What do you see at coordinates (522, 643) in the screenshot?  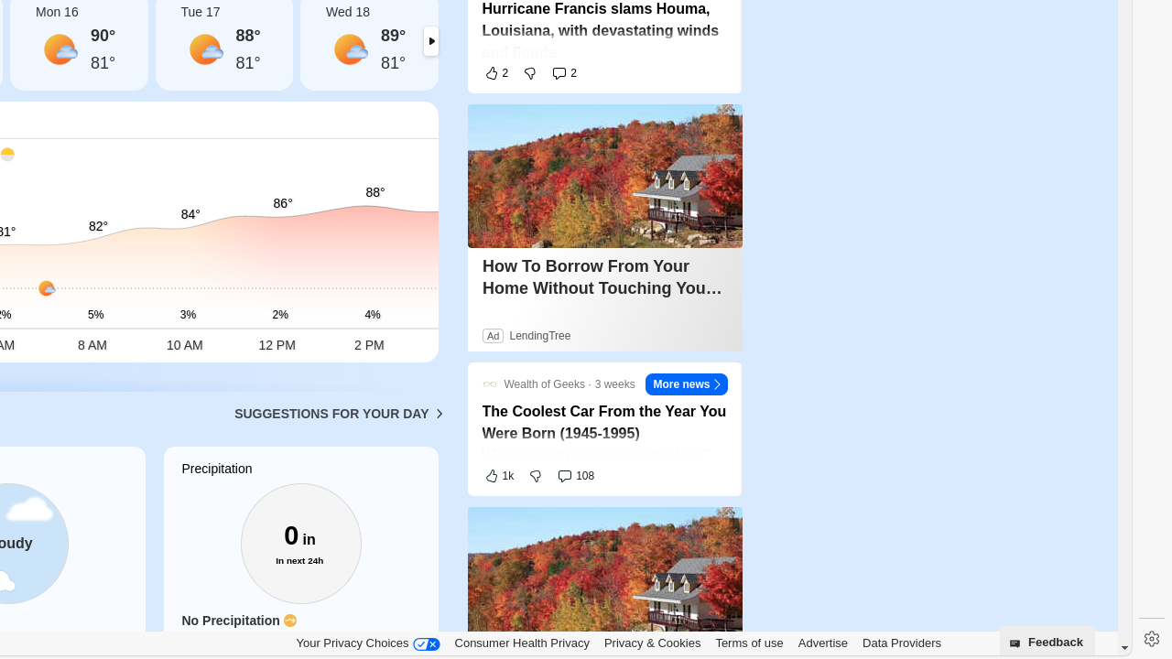 I see `Consumer Health Privacy` at bounding box center [522, 643].